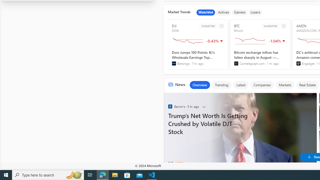 The image size is (320, 180). Describe the element at coordinates (285, 85) in the screenshot. I see `Markets` at that location.